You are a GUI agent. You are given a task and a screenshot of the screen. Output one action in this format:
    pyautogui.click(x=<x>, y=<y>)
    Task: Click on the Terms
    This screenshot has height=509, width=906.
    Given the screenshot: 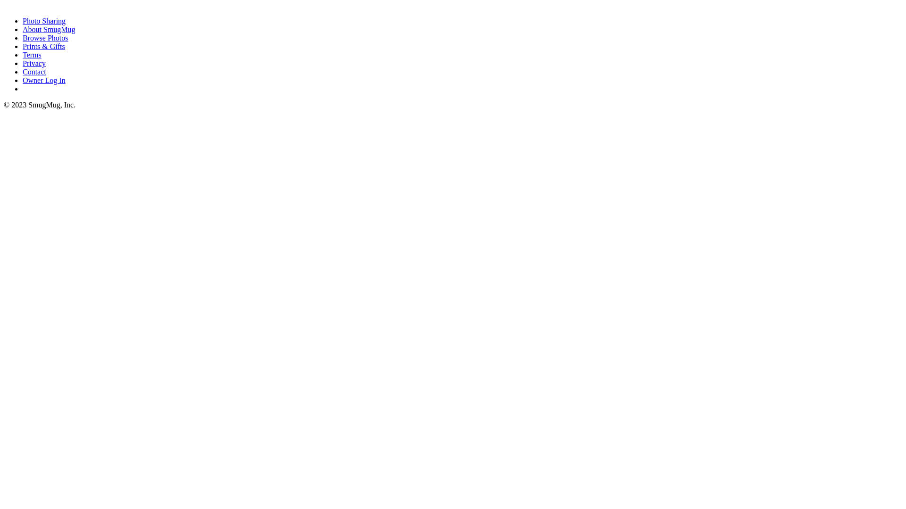 What is the action you would take?
    pyautogui.click(x=32, y=55)
    